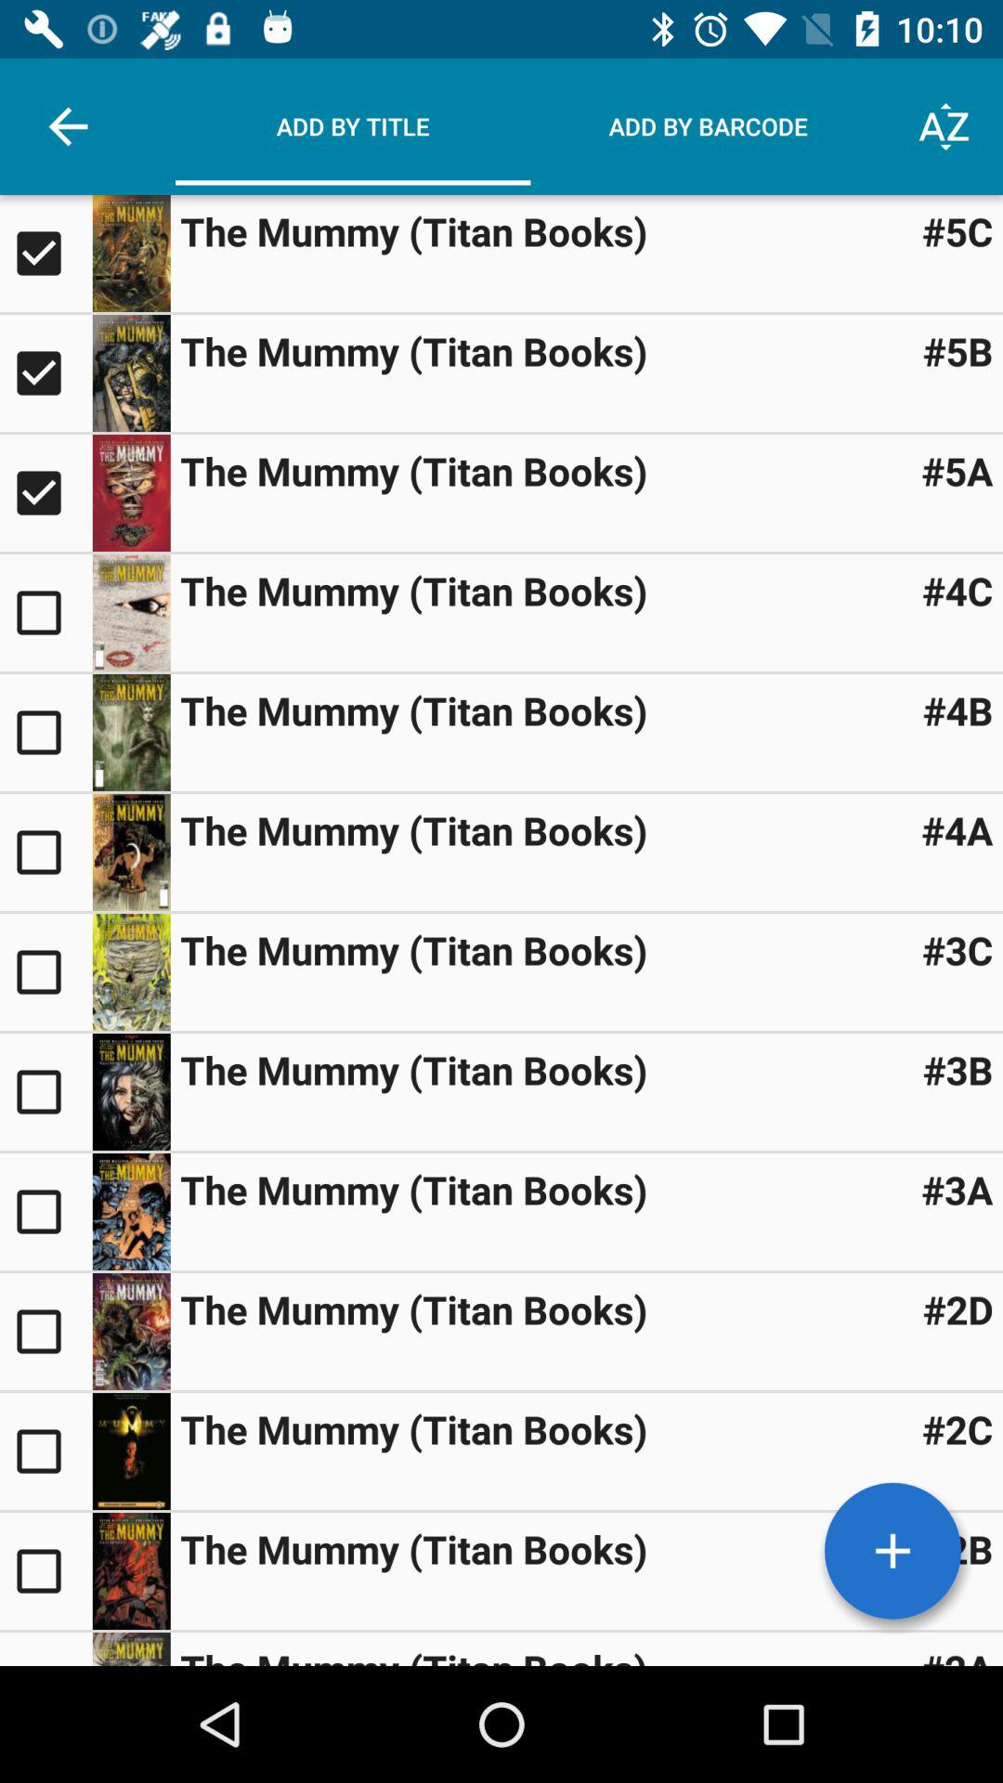 The height and width of the screenshot is (1783, 1003). What do you see at coordinates (957, 1070) in the screenshot?
I see `flip until #3b` at bounding box center [957, 1070].